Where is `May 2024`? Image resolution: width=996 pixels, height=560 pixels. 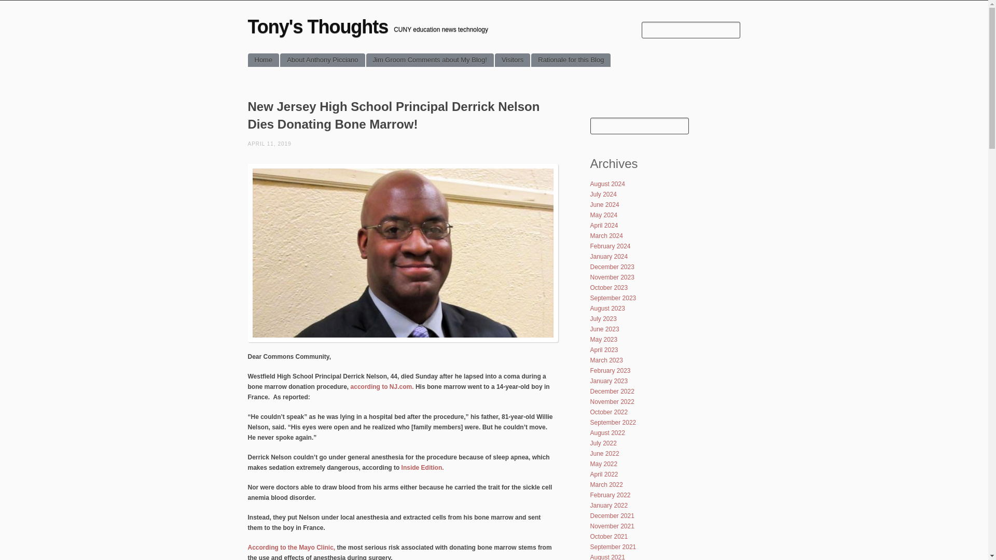 May 2024 is located at coordinates (604, 215).